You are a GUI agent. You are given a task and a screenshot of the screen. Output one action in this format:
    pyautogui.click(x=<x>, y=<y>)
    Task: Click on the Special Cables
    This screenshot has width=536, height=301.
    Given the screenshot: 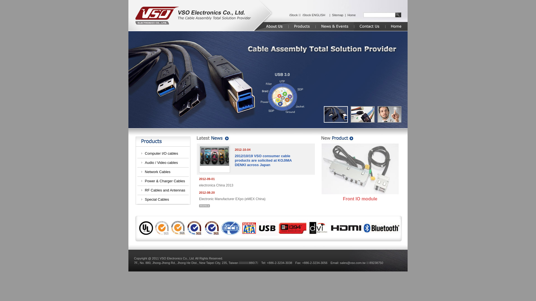 What is the action you would take?
    pyautogui.click(x=157, y=200)
    